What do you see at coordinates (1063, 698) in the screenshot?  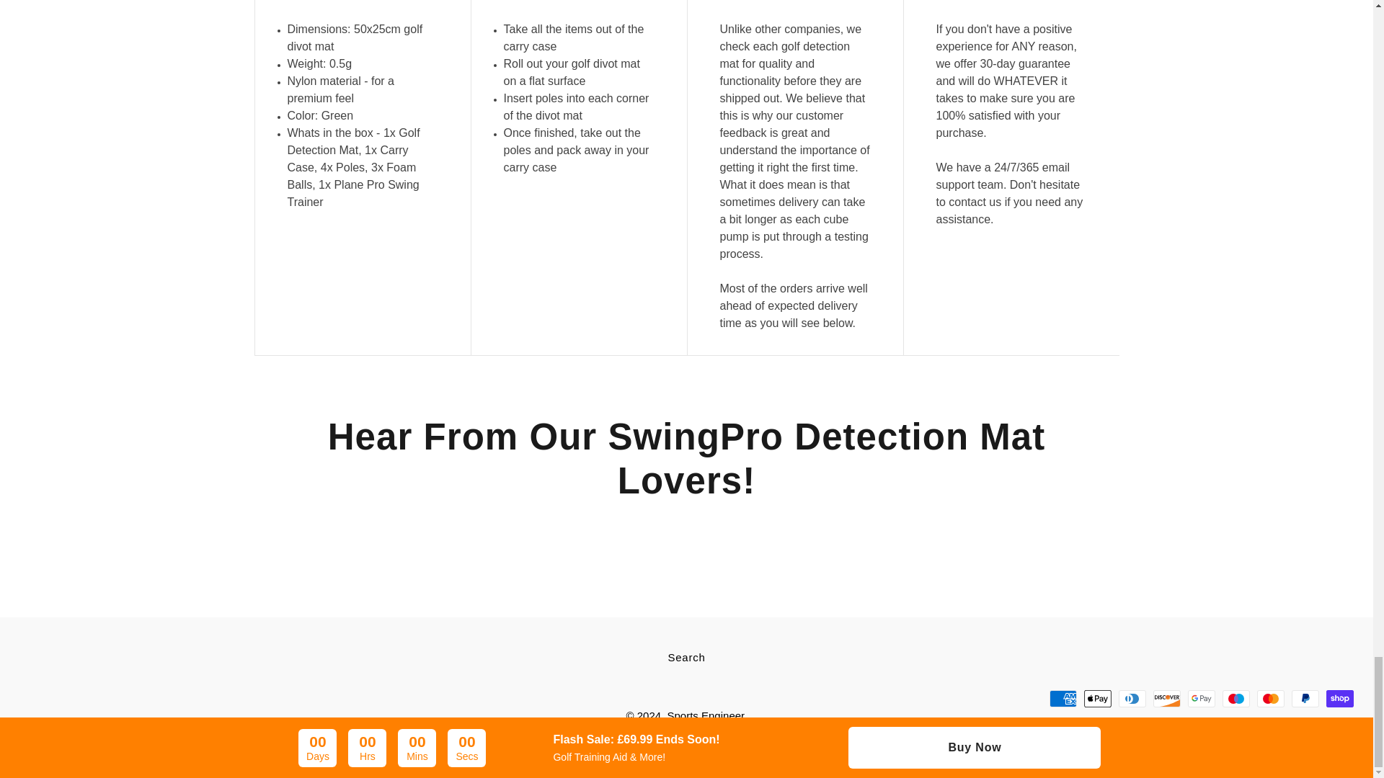 I see `American Express` at bounding box center [1063, 698].